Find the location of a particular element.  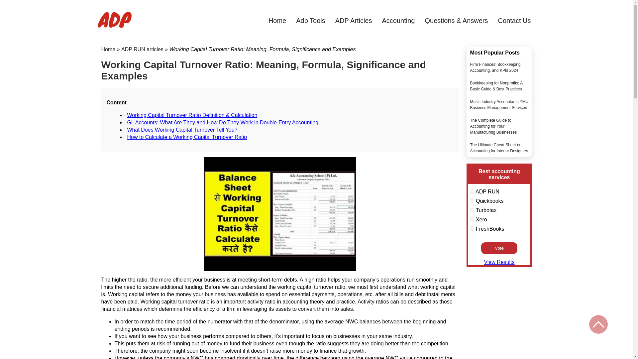

Home is located at coordinates (108, 49).